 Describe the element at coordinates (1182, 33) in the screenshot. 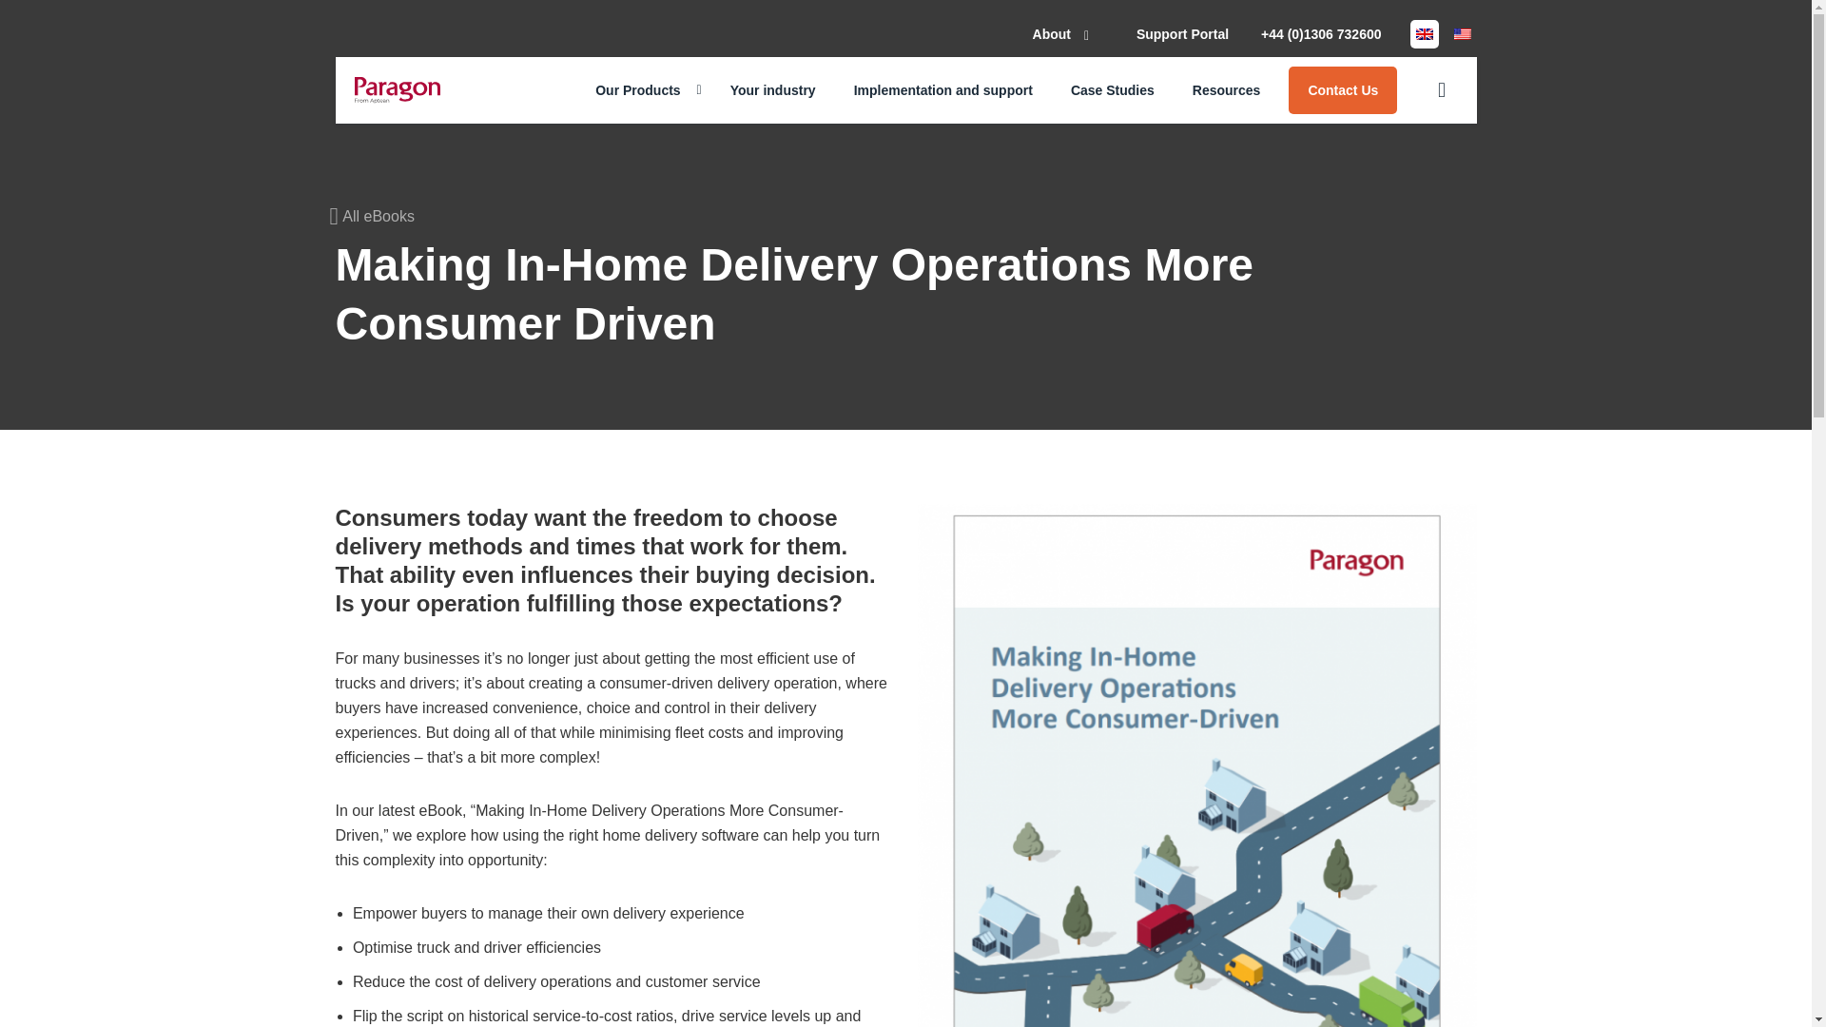

I see `Support Portal` at that location.